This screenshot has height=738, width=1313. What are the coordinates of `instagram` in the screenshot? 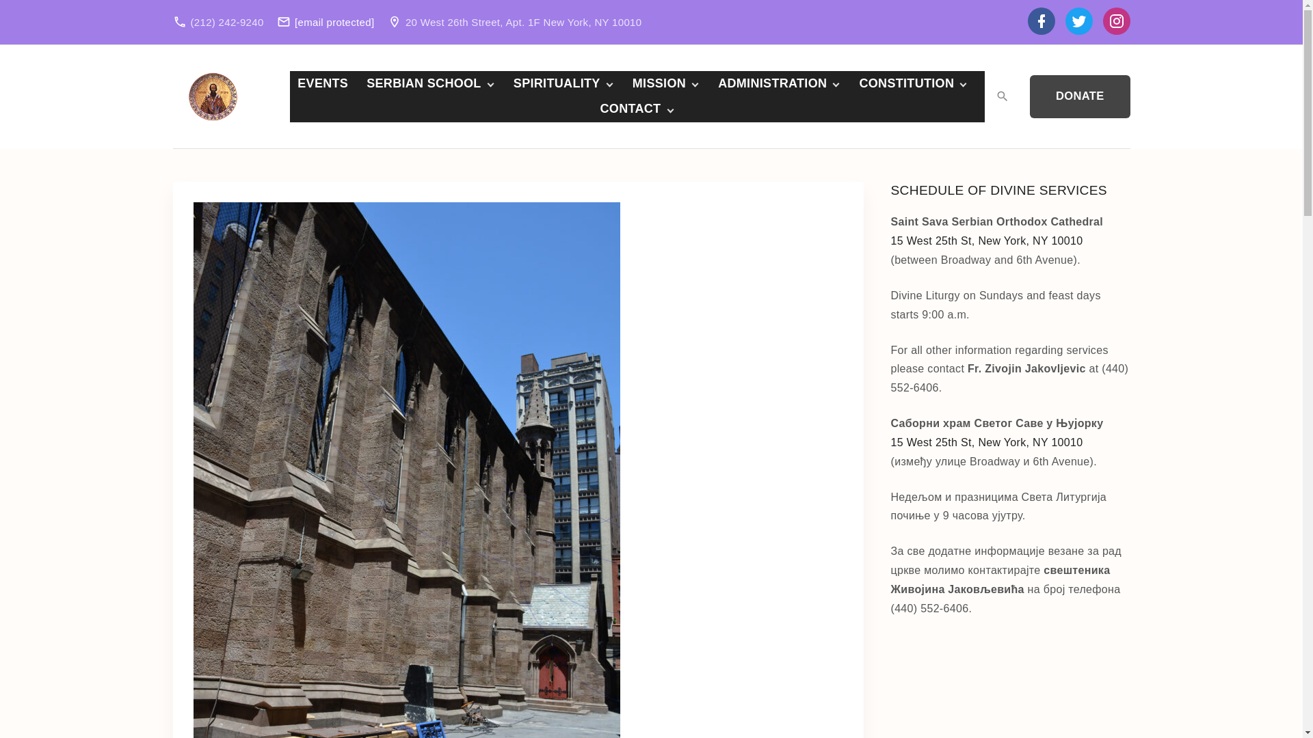 It's located at (1116, 21).